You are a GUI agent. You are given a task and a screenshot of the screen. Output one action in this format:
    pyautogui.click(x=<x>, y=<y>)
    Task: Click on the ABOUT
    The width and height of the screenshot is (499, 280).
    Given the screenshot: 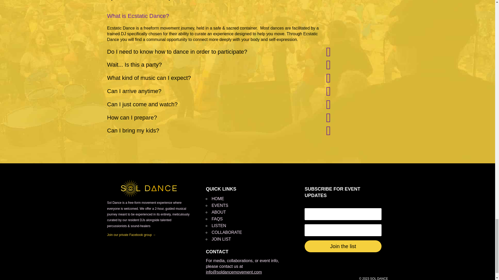 What is the action you would take?
    pyautogui.click(x=219, y=212)
    